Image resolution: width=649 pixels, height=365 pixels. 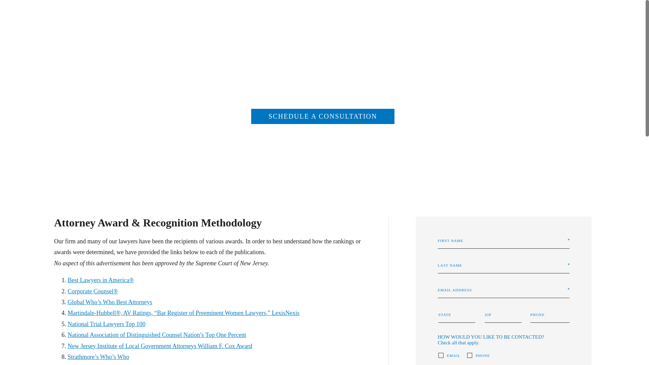 What do you see at coordinates (465, 26) in the screenshot?
I see `SERVICE AREA` at bounding box center [465, 26].